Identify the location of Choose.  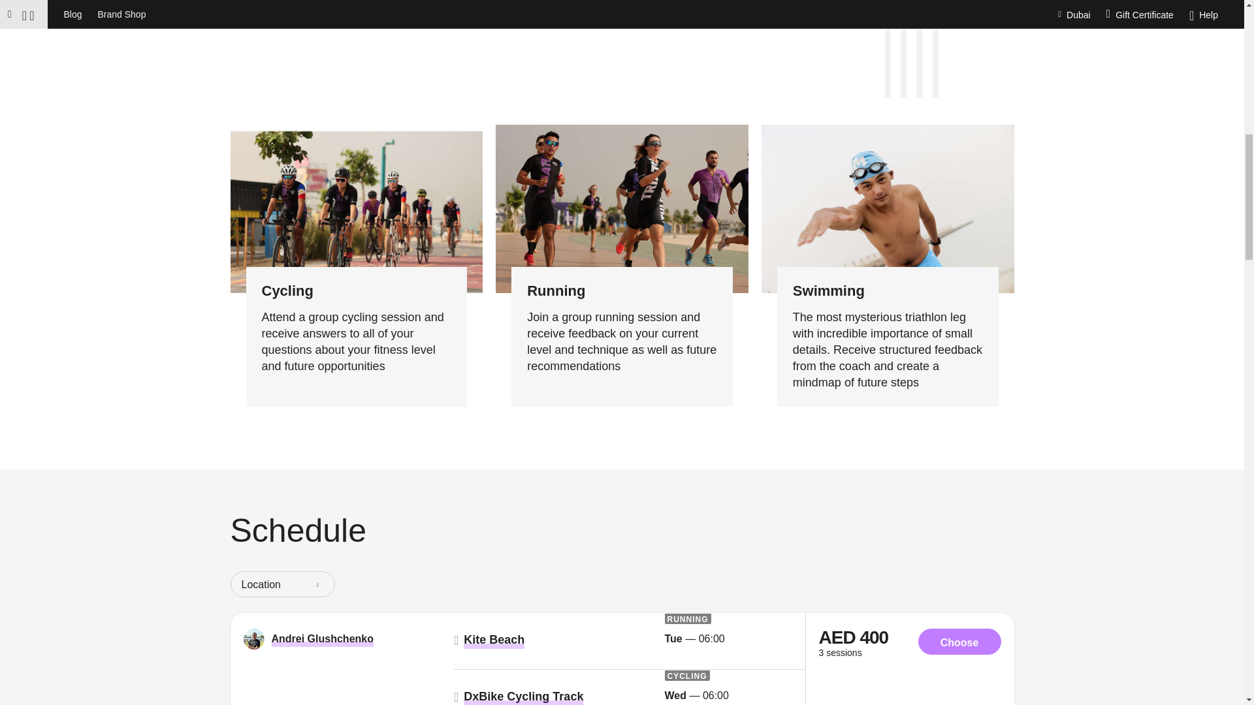
(959, 642).